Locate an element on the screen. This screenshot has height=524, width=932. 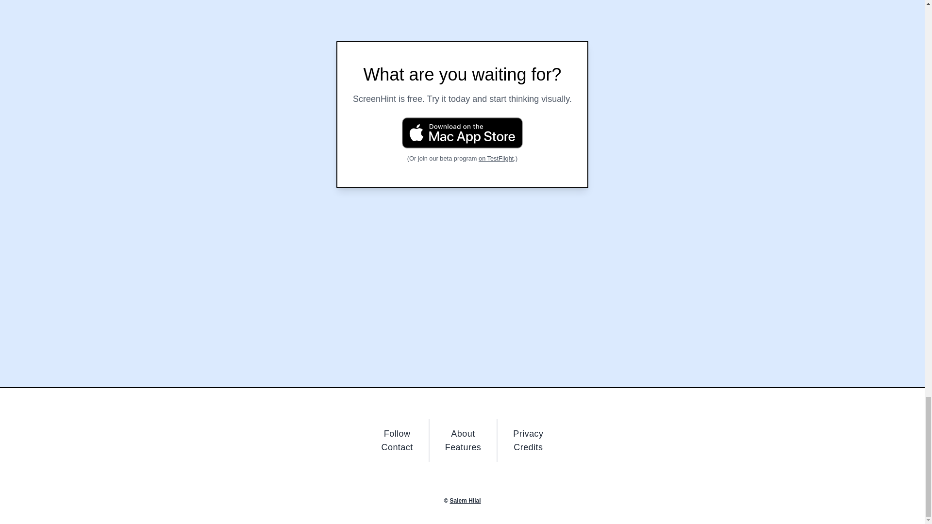
Privacy is located at coordinates (528, 434).